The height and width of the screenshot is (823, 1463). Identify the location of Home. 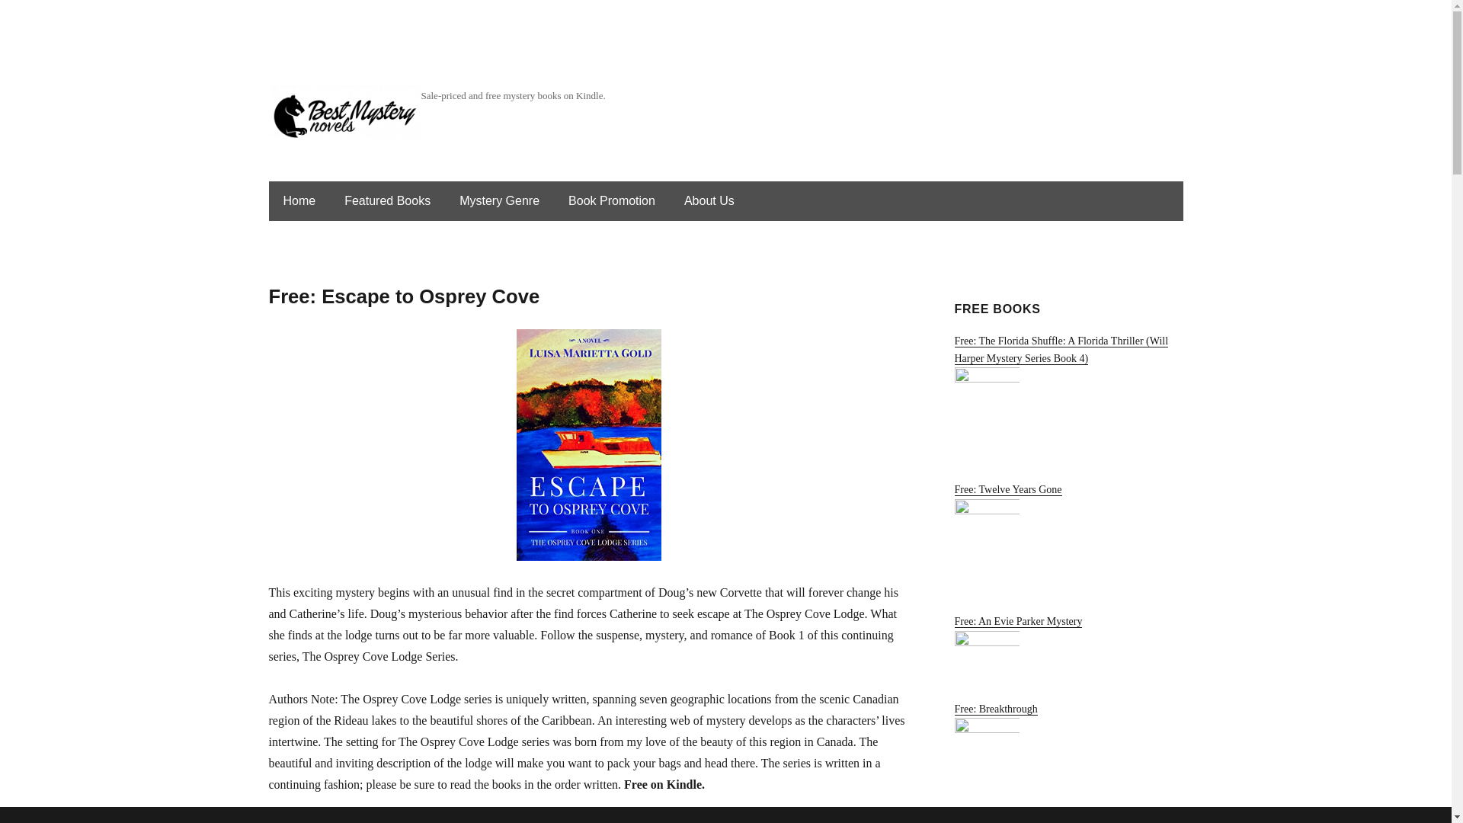
(299, 201).